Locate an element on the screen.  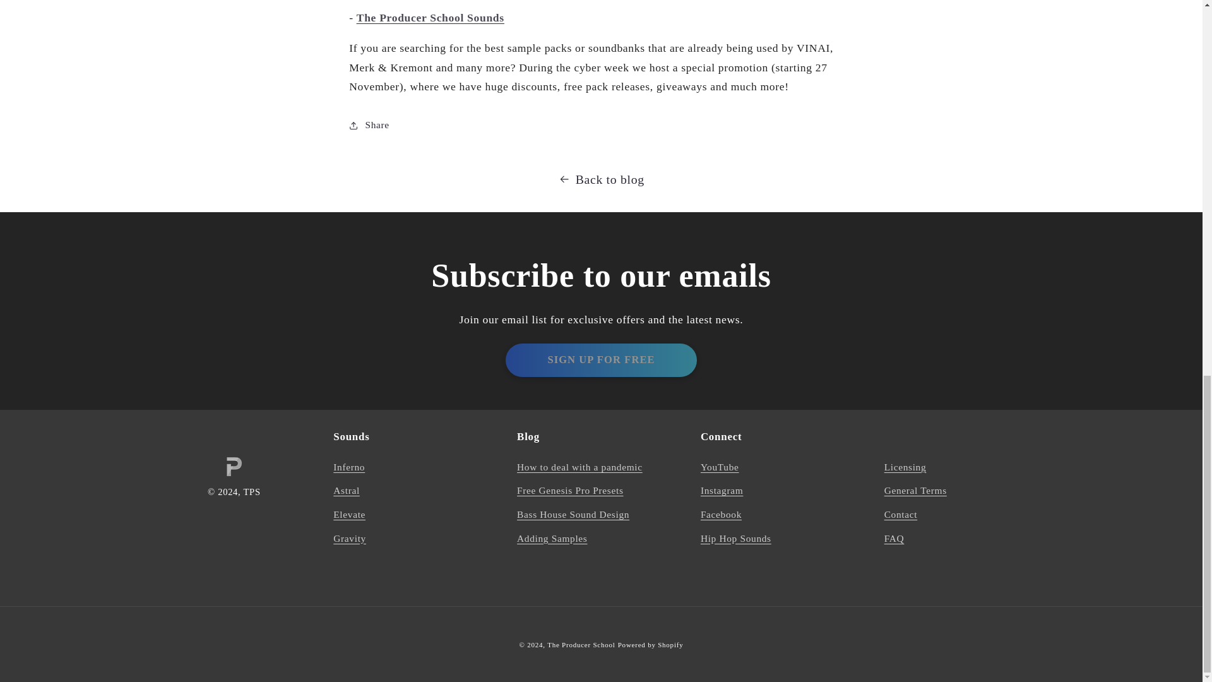
Elevate is located at coordinates (350, 515).